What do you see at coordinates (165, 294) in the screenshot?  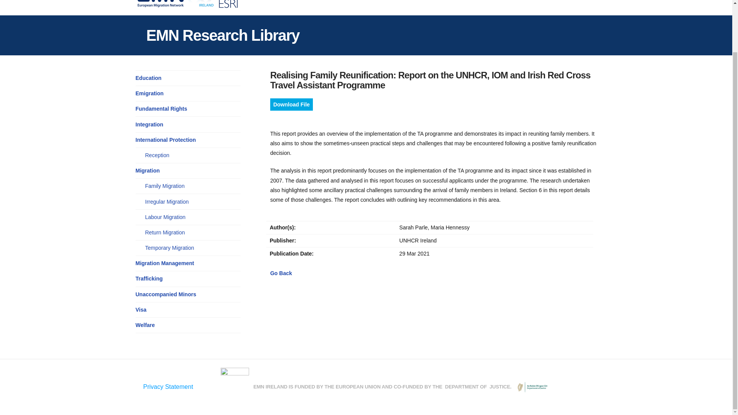 I see `Unaccompanied Minors` at bounding box center [165, 294].